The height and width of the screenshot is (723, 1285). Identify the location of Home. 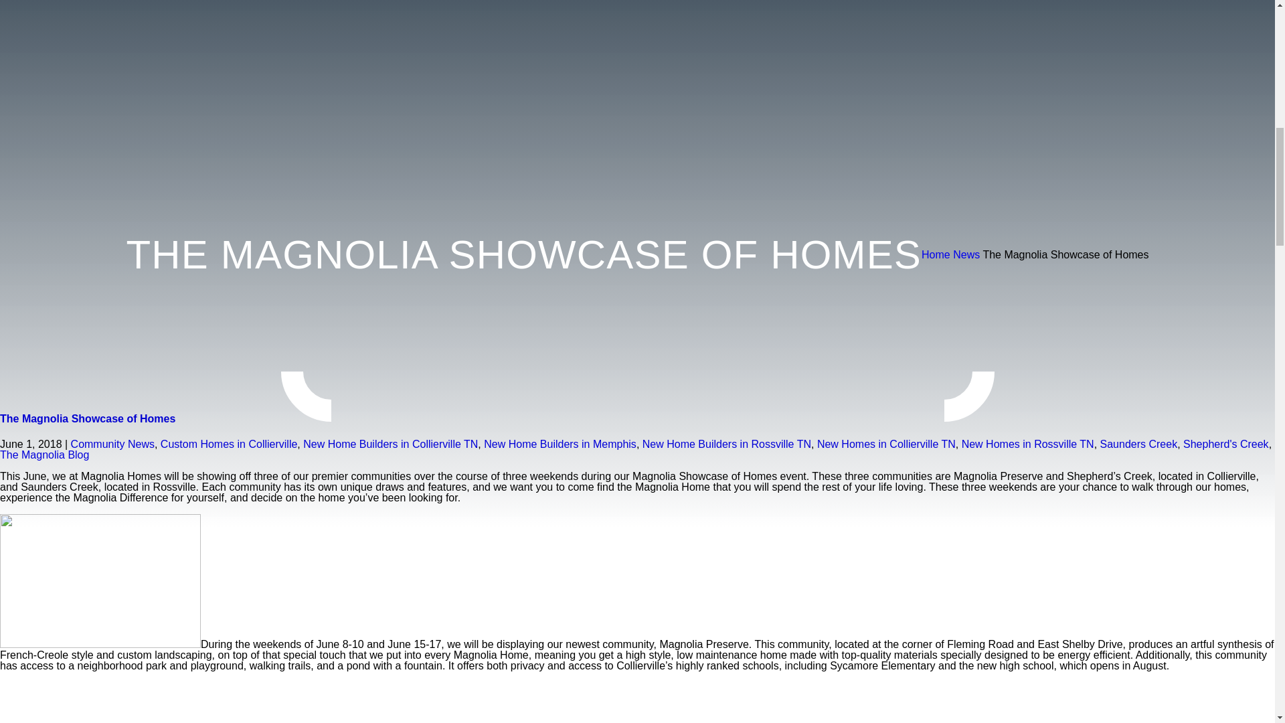
(936, 254).